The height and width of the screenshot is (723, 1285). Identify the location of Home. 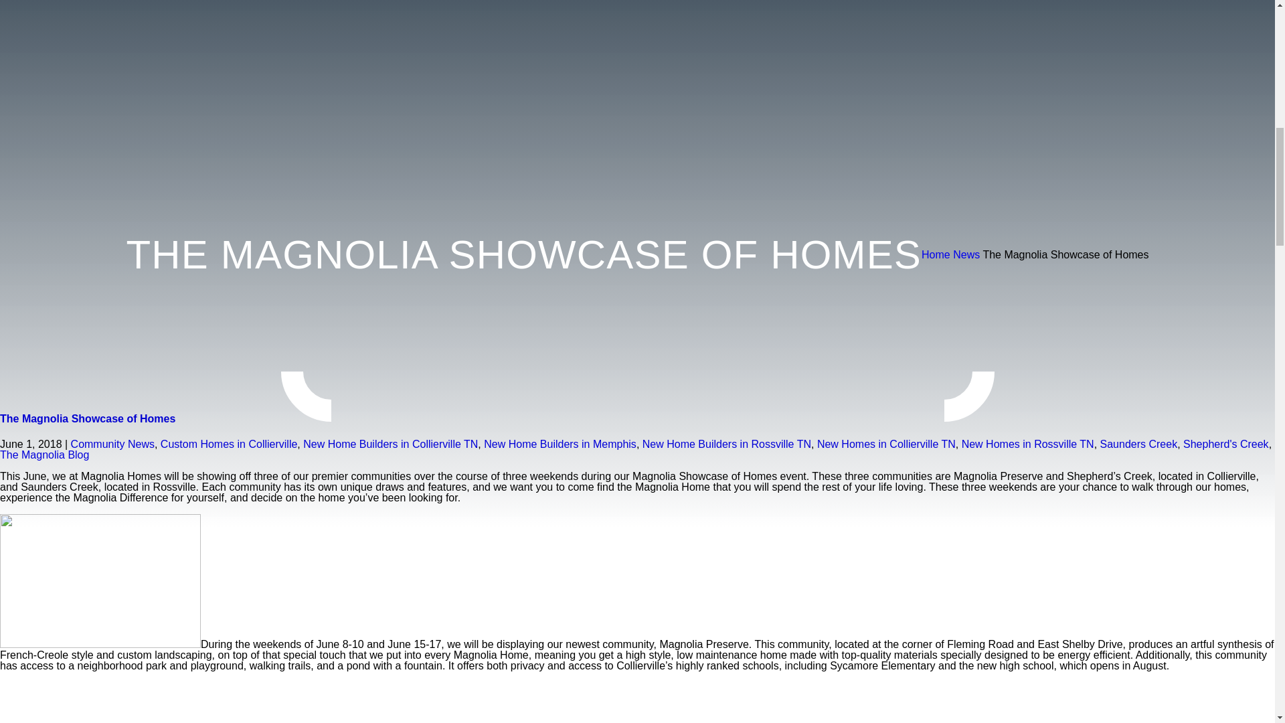
(936, 254).